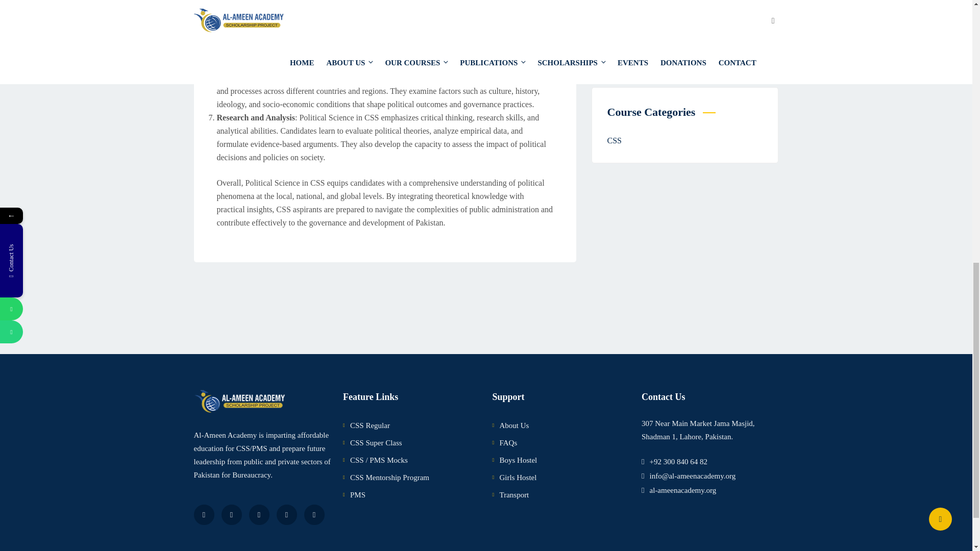  Describe the element at coordinates (232, 515) in the screenshot. I see `Twitter` at that location.